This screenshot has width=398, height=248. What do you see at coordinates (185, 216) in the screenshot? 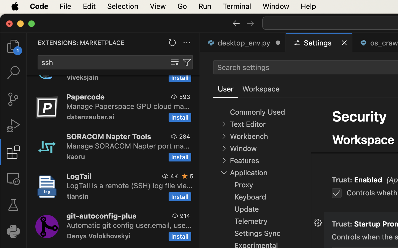
I see `914` at bounding box center [185, 216].